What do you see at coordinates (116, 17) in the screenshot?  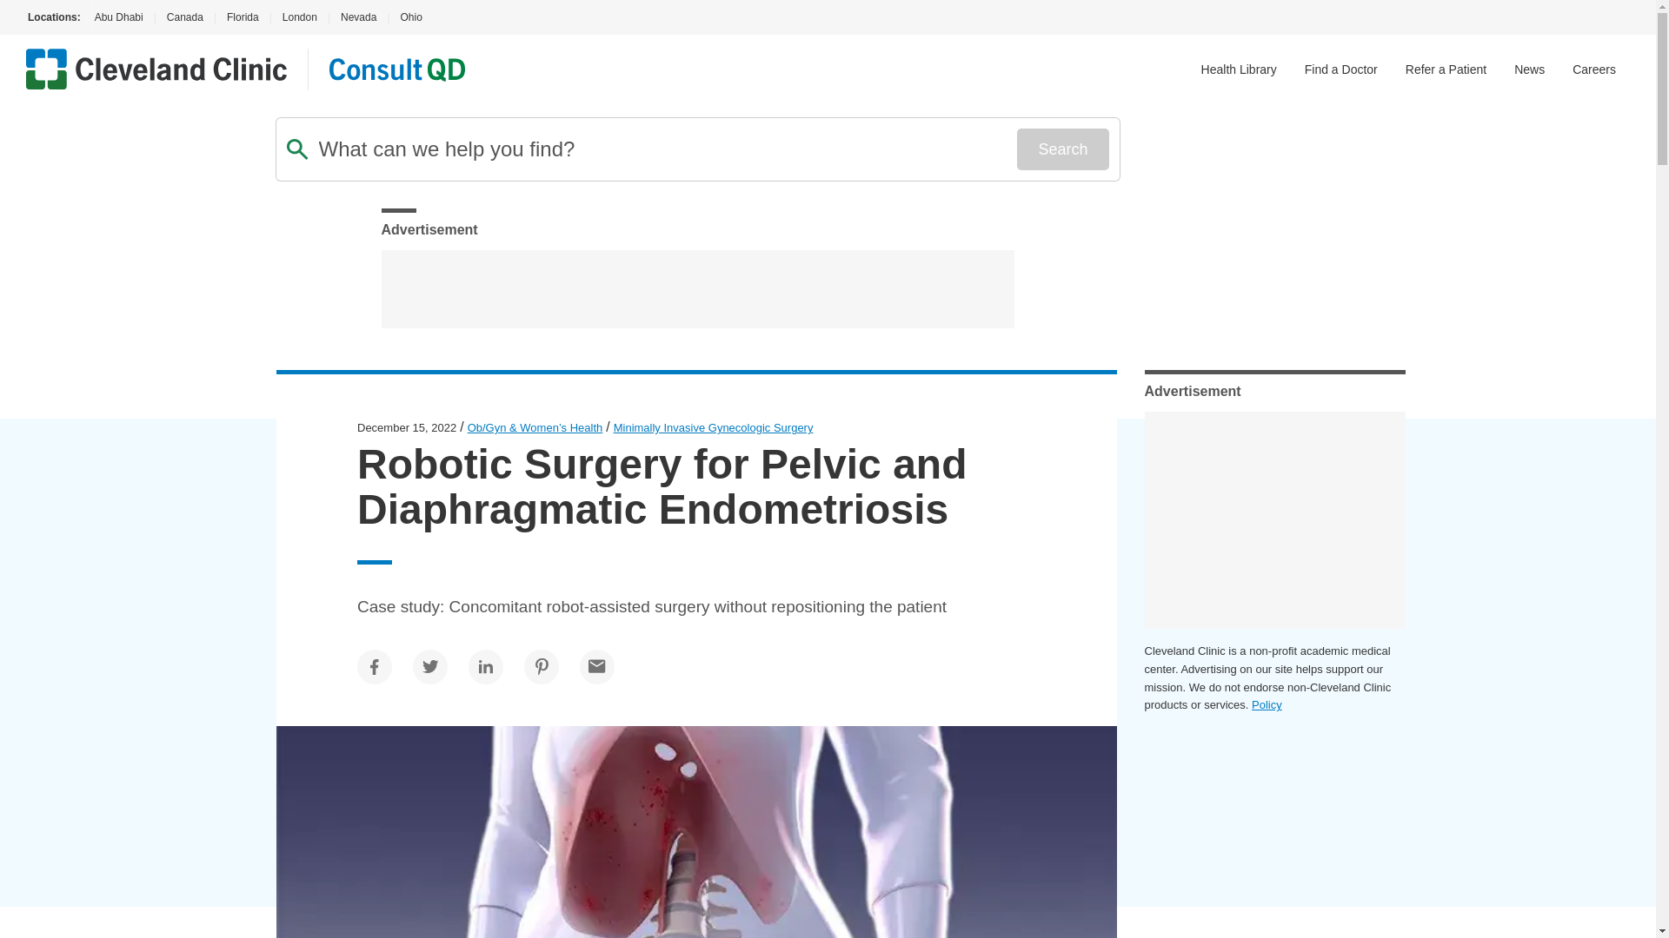 I see `Abu Dhabi` at bounding box center [116, 17].